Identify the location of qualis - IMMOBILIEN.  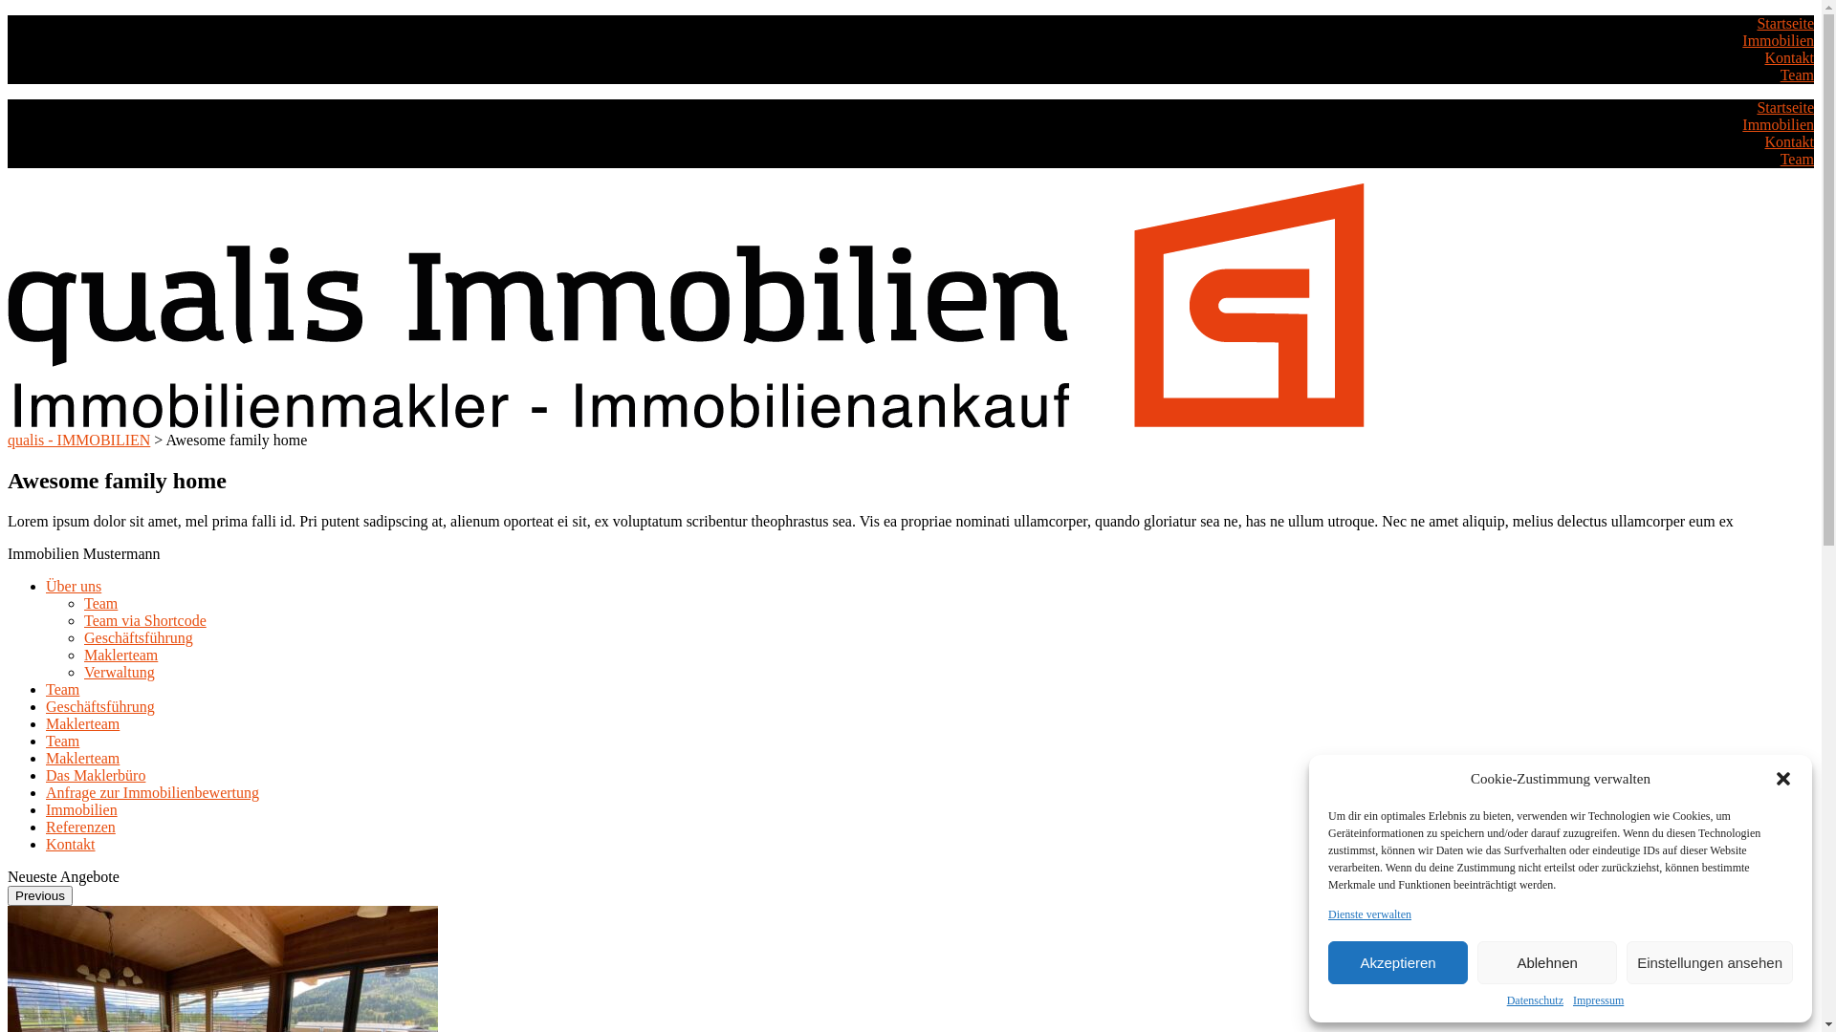
(78, 440).